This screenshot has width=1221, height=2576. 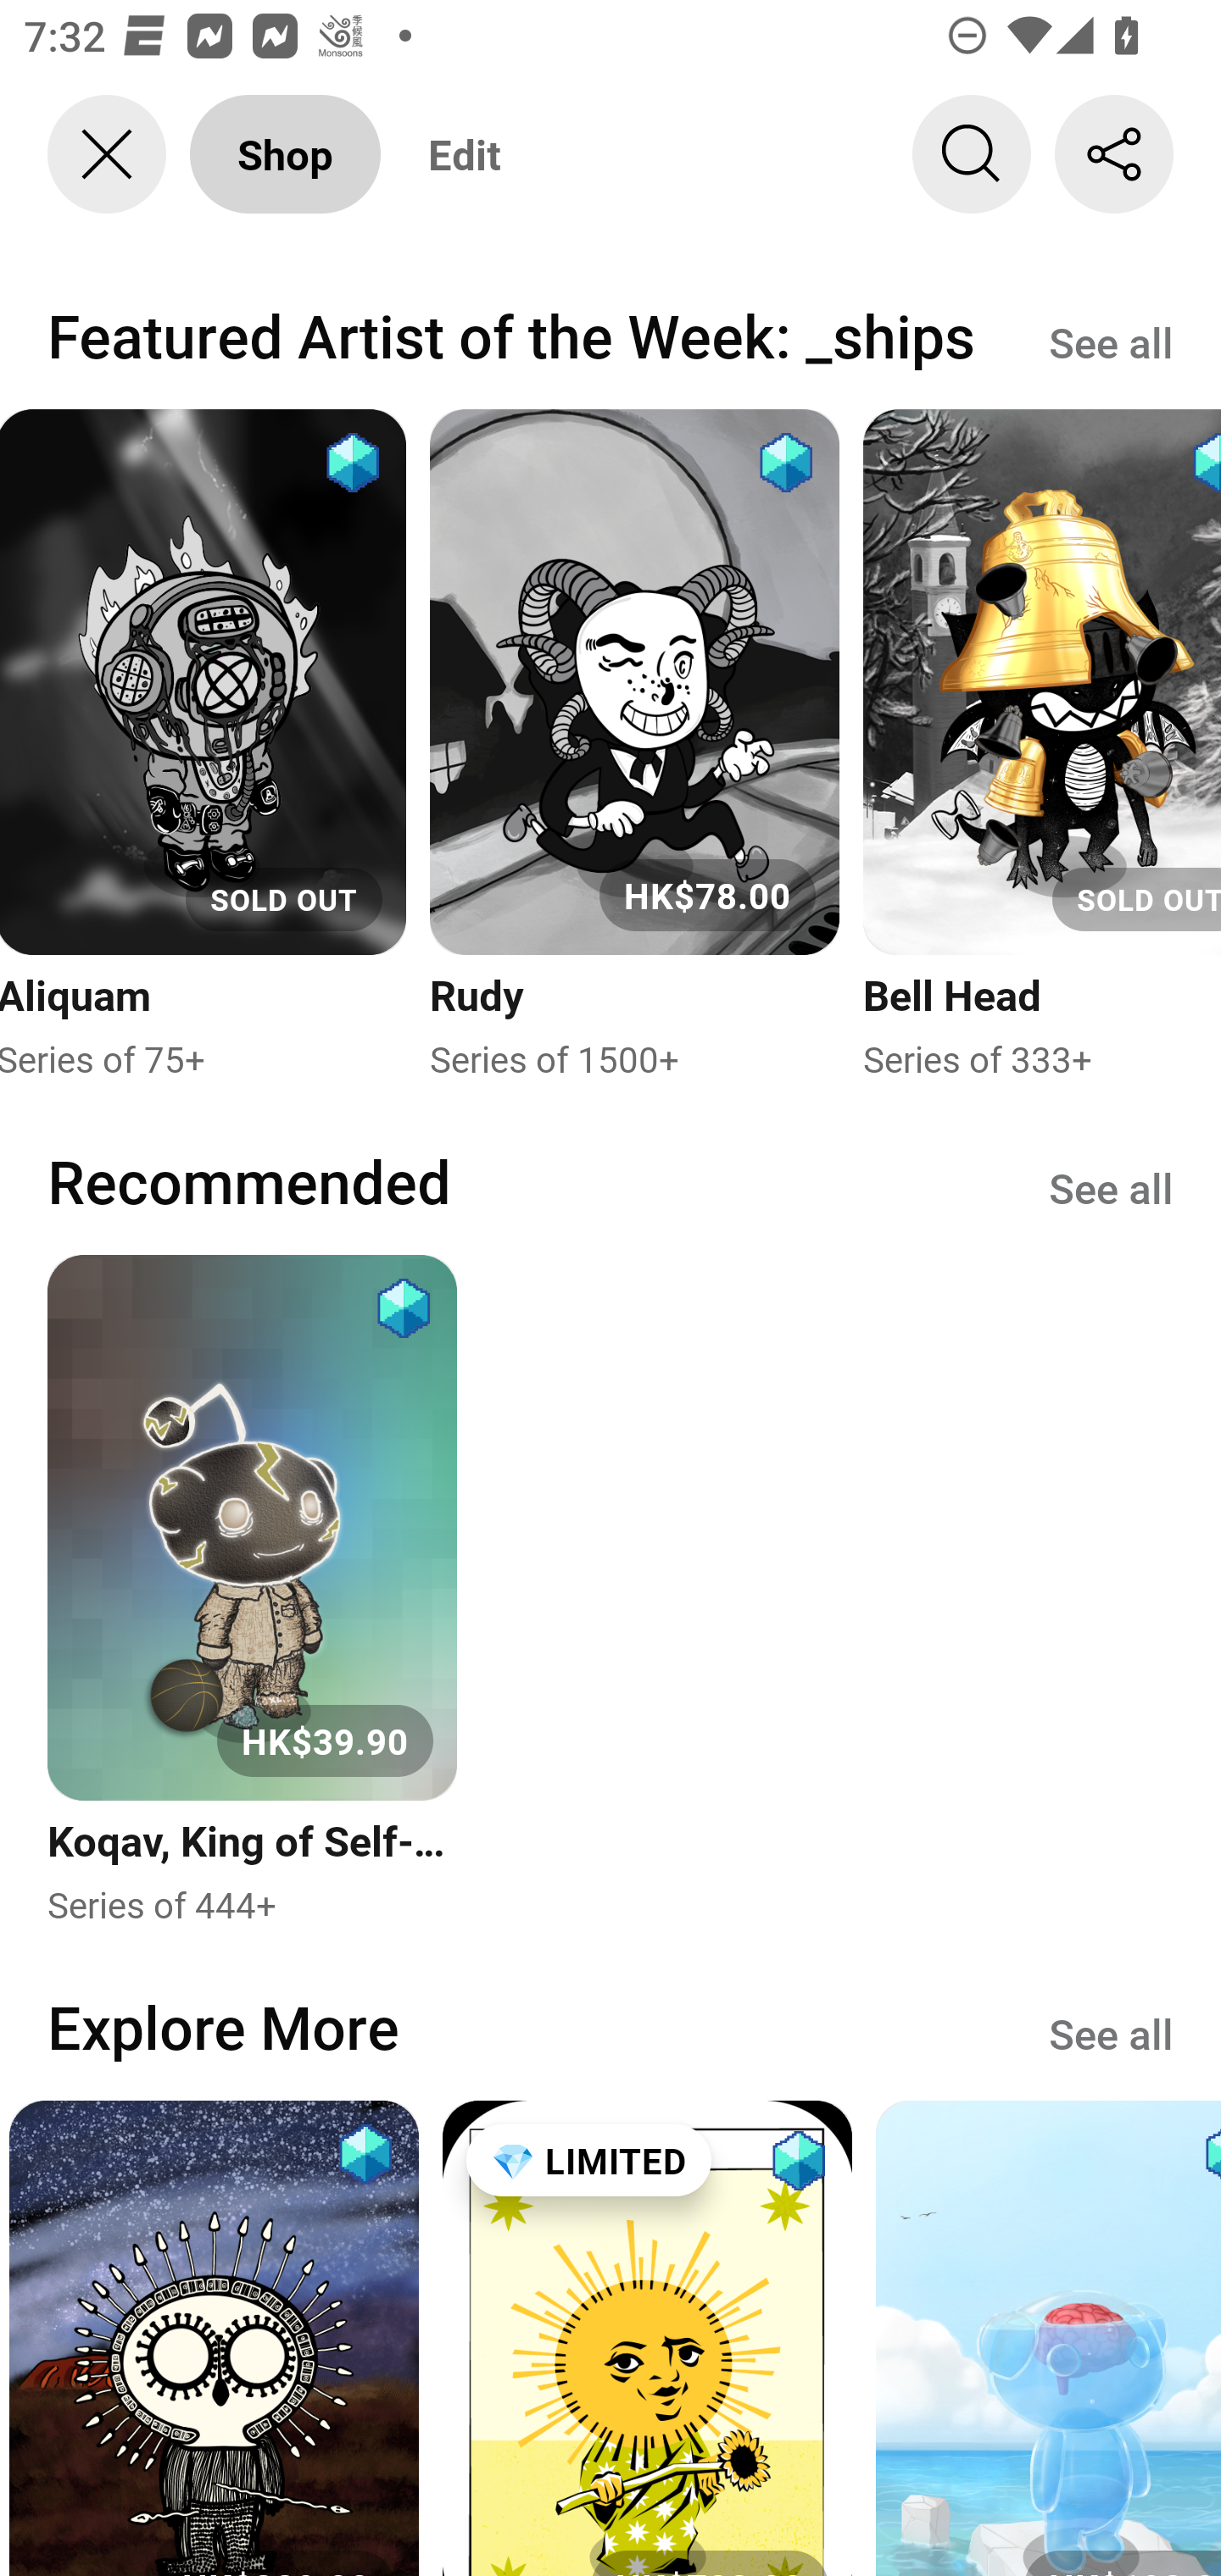 What do you see at coordinates (249, 1181) in the screenshot?
I see `Recommended` at bounding box center [249, 1181].